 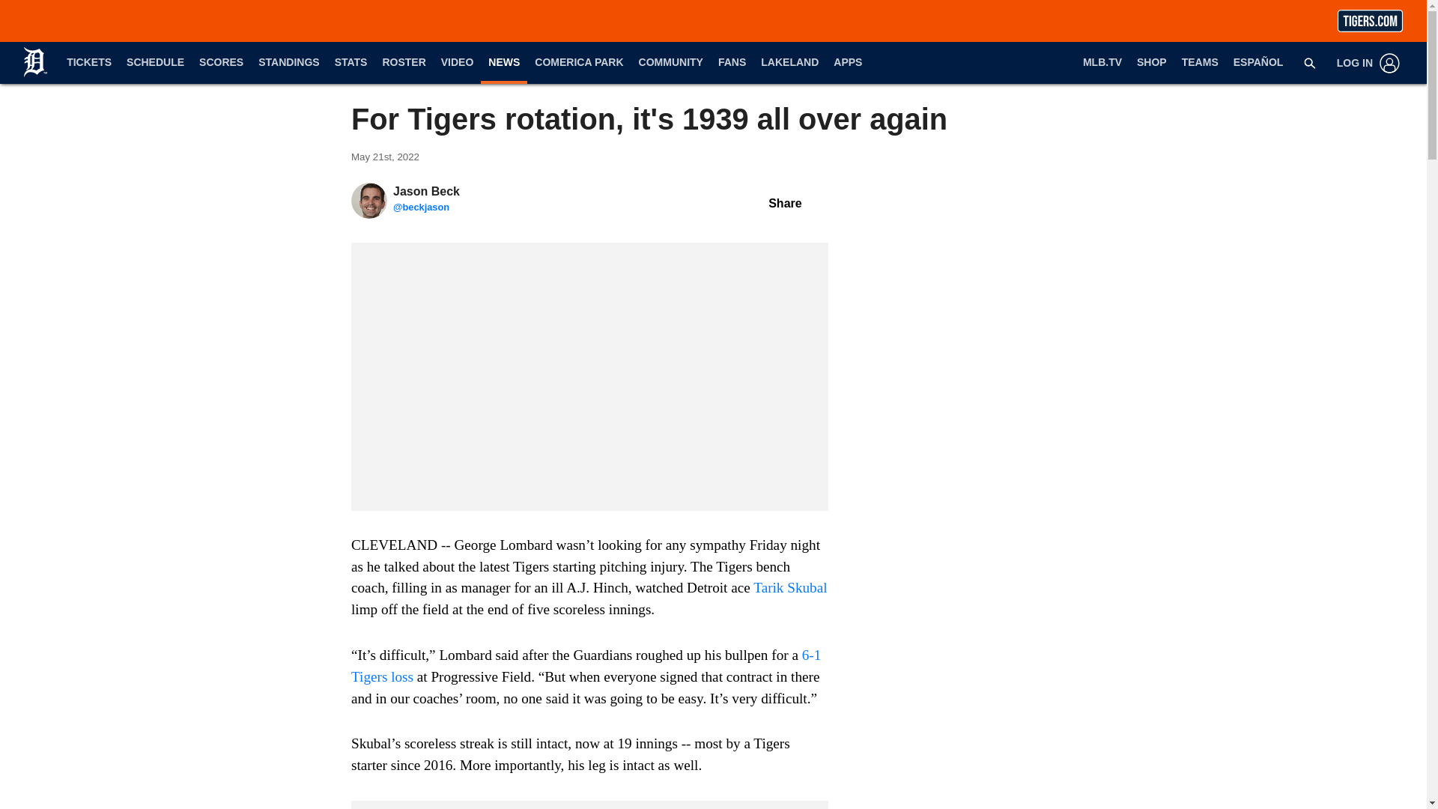 I want to click on TICKETS, so click(x=88, y=63).